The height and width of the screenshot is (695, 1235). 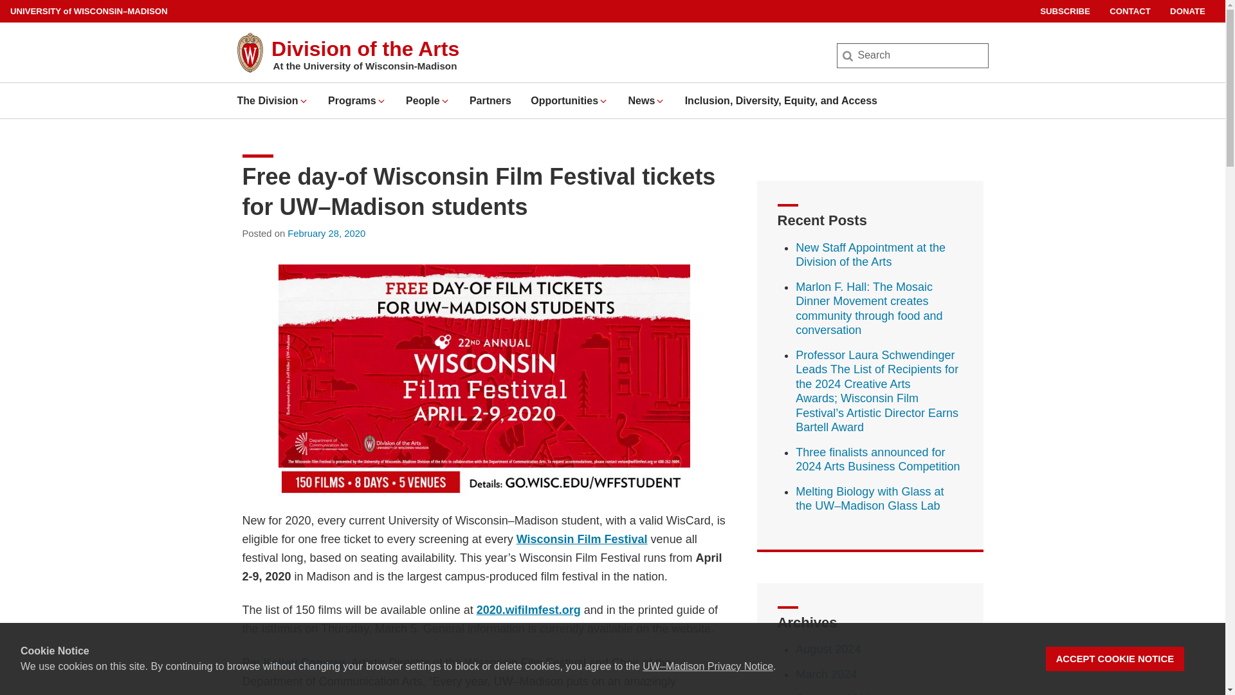 I want to click on February 28, 2020, so click(x=327, y=234).